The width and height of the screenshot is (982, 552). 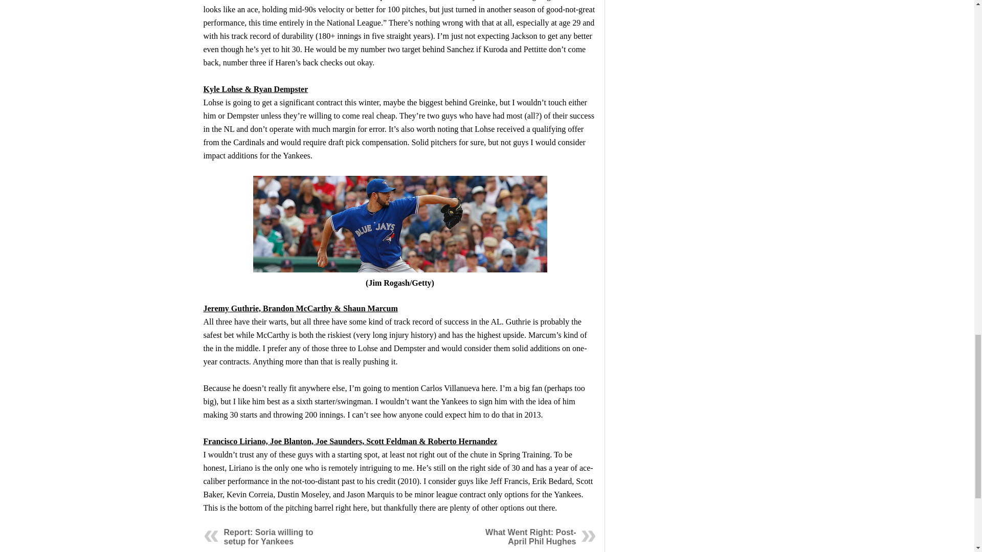 What do you see at coordinates (221, 0) in the screenshot?
I see `Keith Law` at bounding box center [221, 0].